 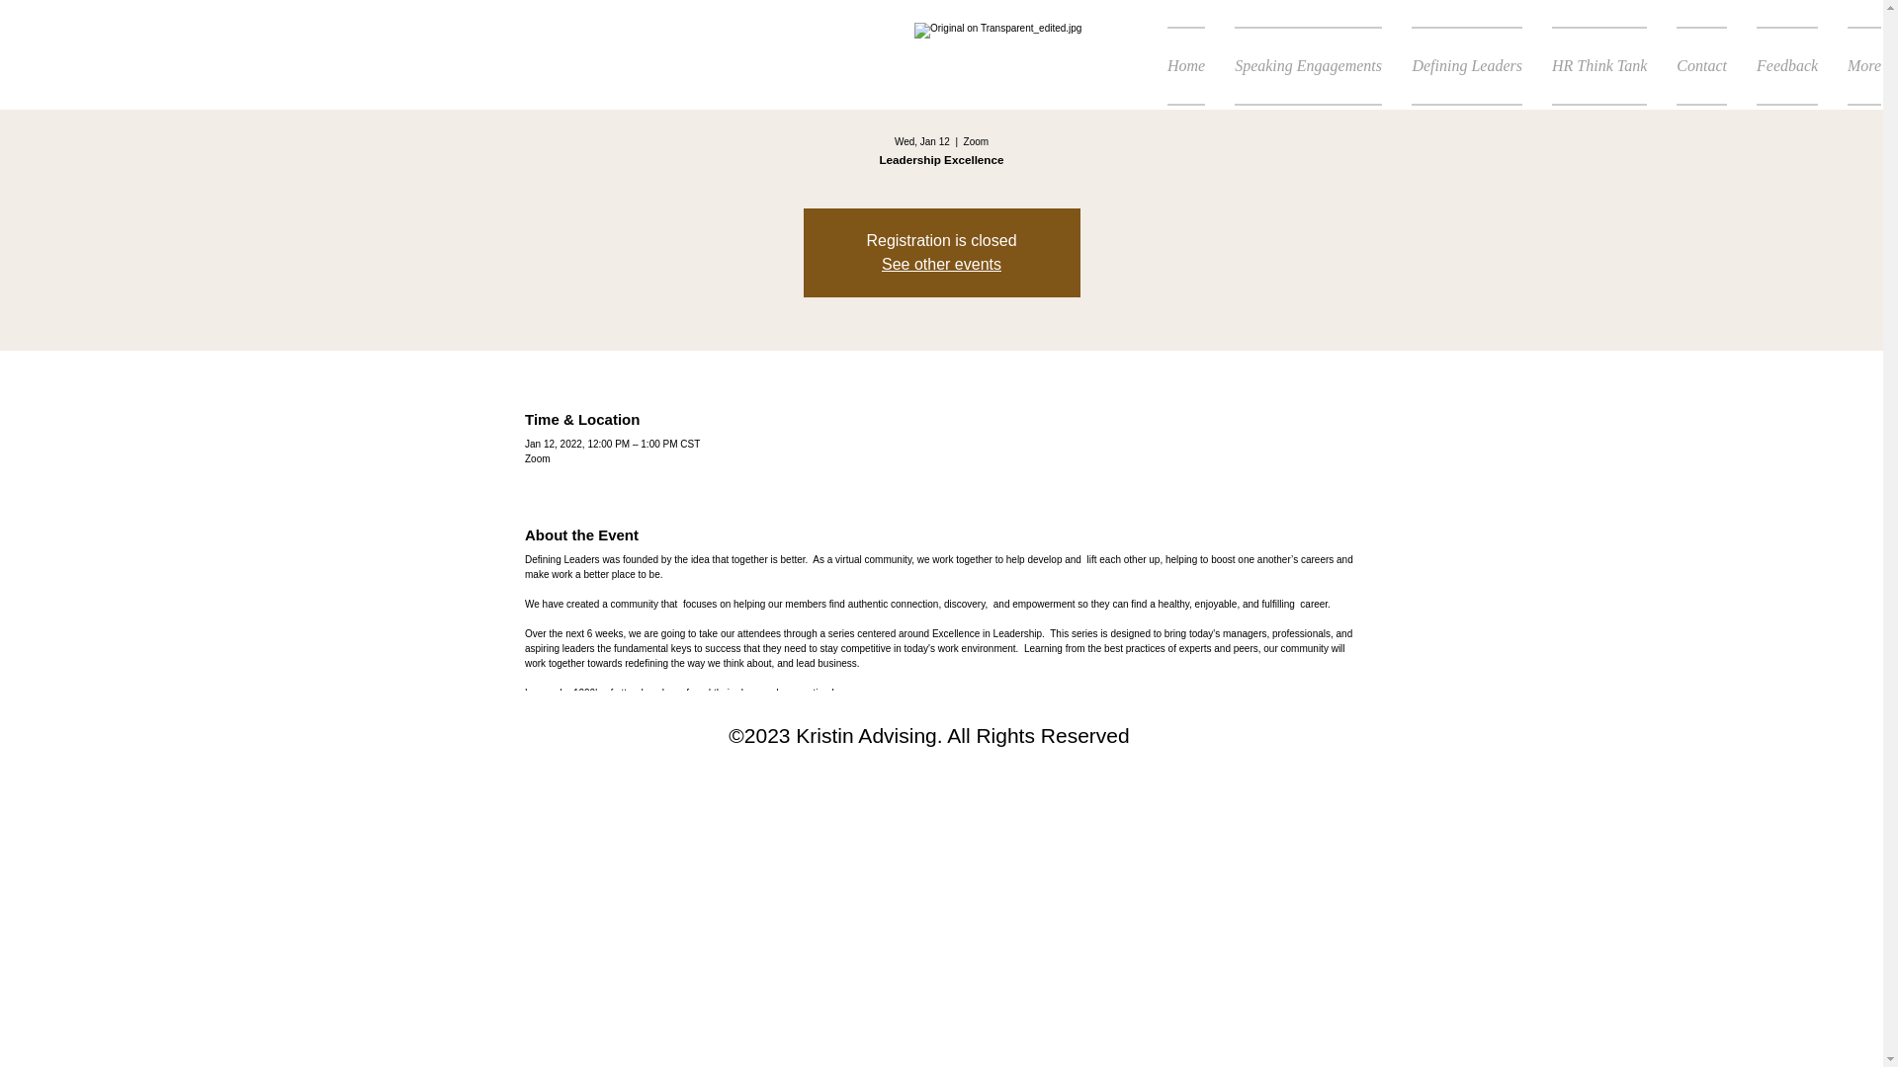 I want to click on See other events, so click(x=941, y=265).